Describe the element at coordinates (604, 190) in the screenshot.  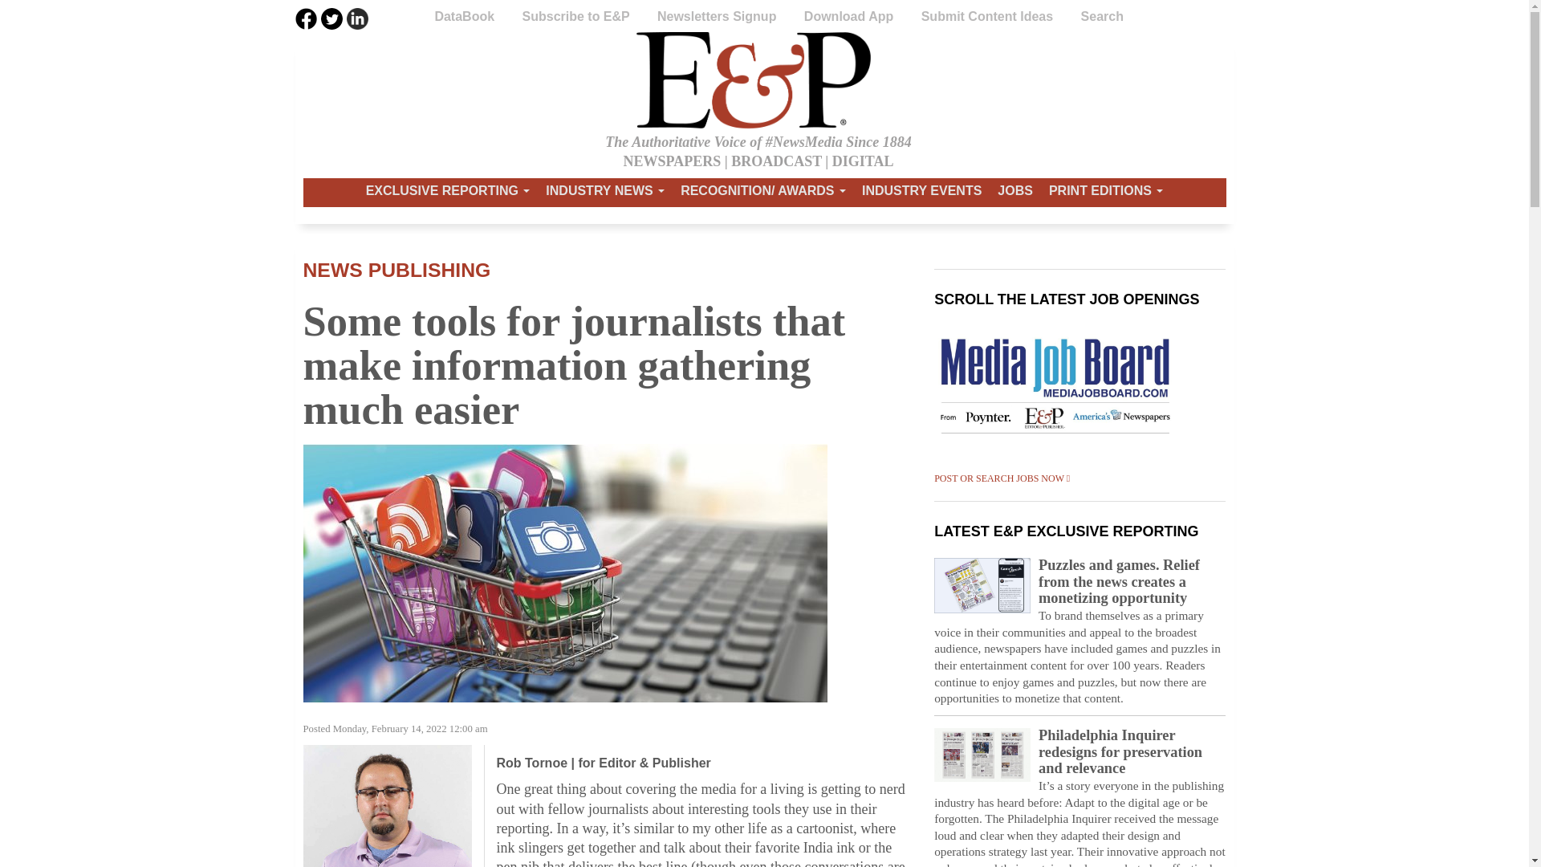
I see `INDUSTRY NEWS` at that location.